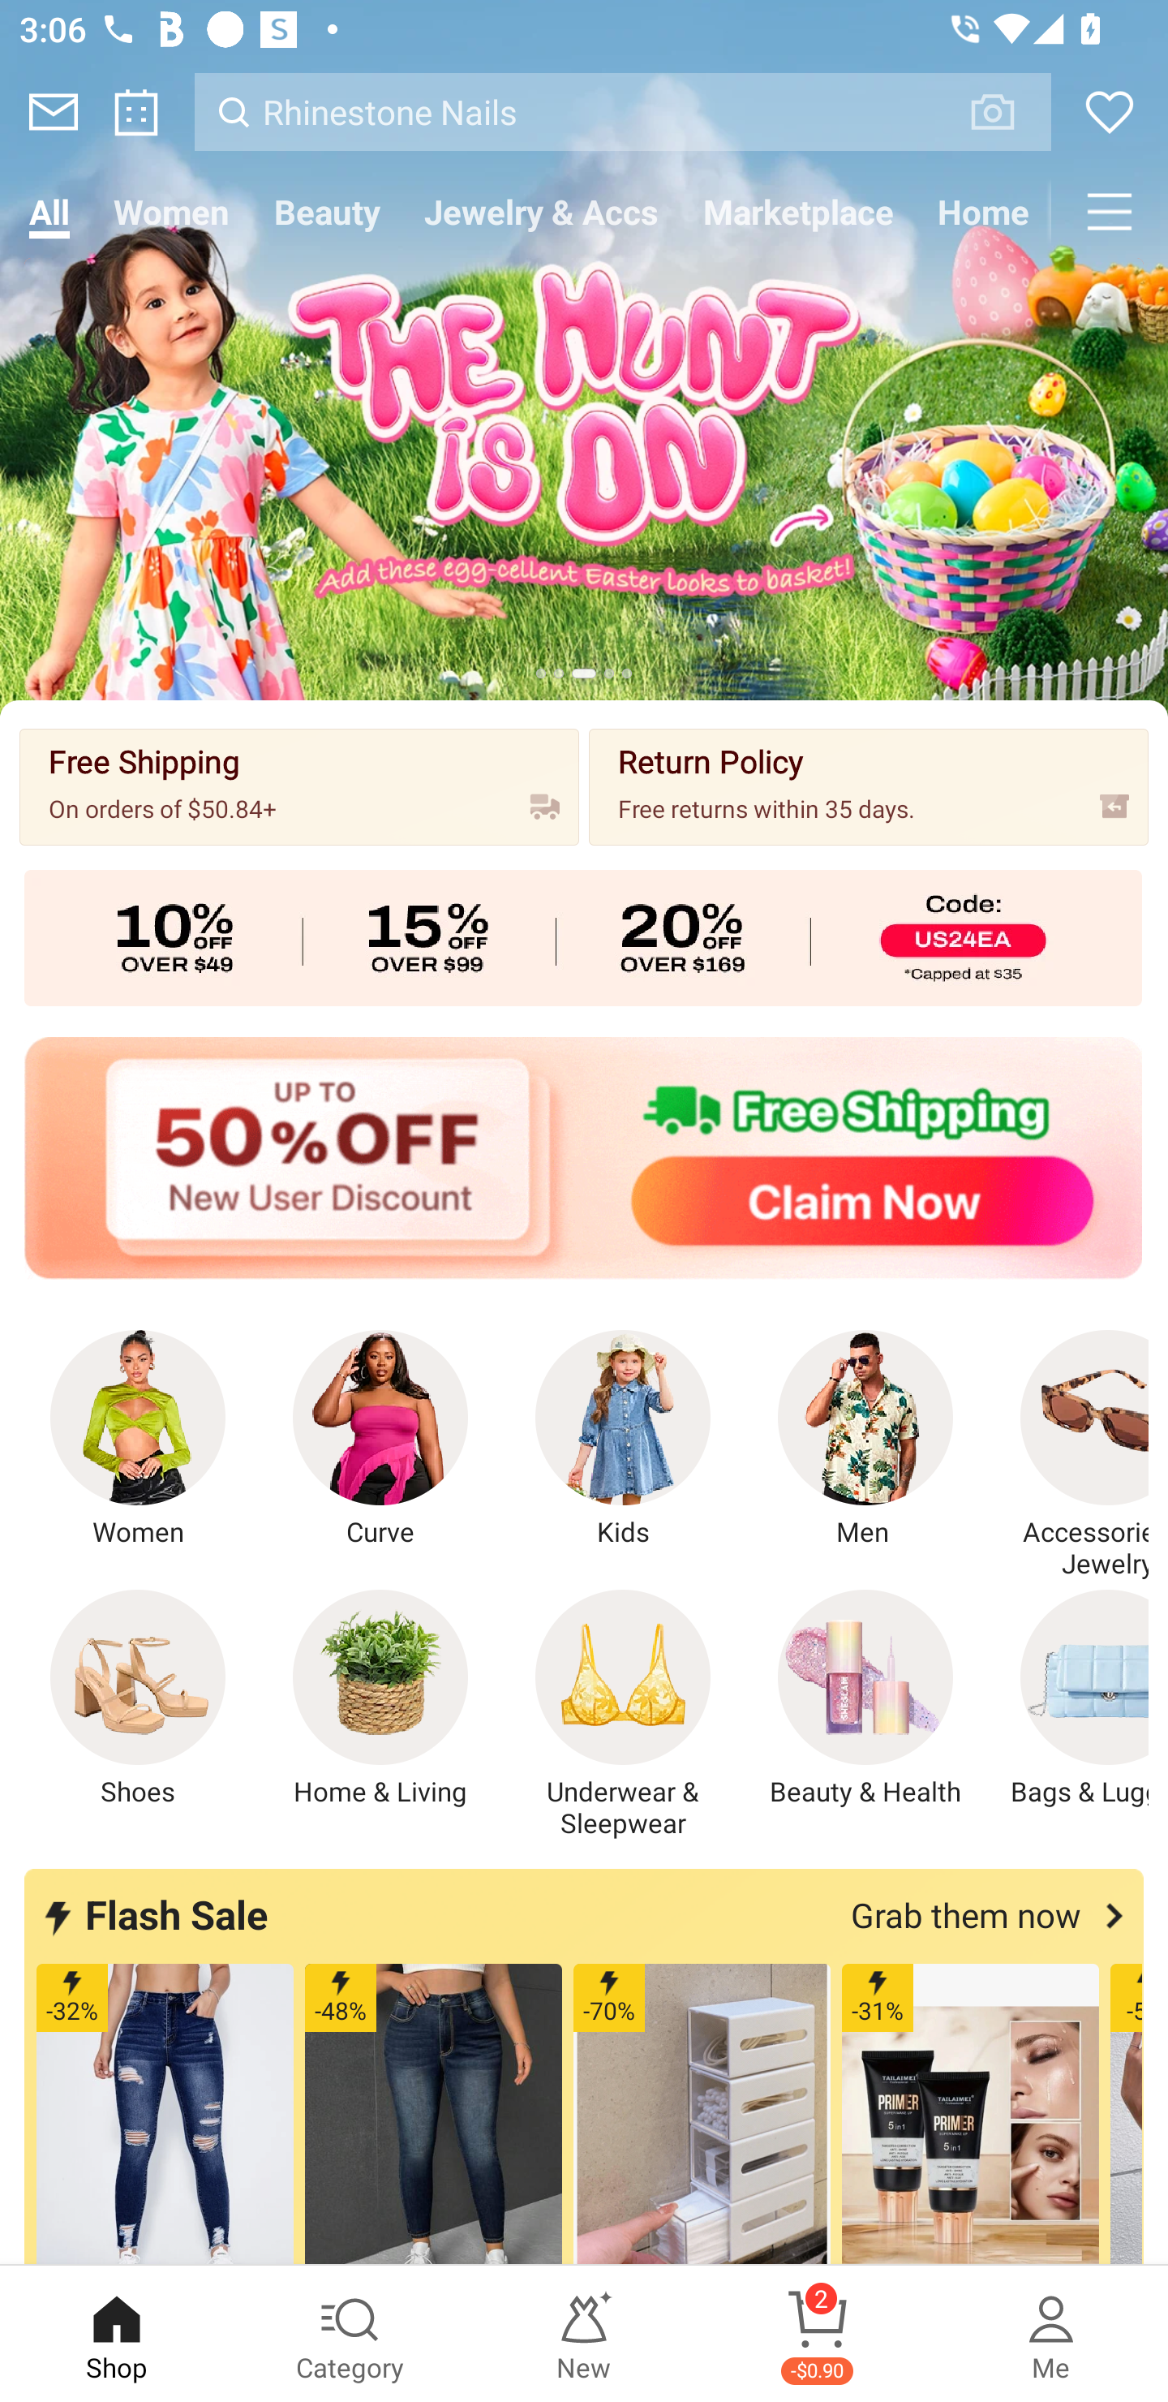 The height and width of the screenshot is (2402, 1168). Describe the element at coordinates (49, 211) in the screenshot. I see `All` at that location.